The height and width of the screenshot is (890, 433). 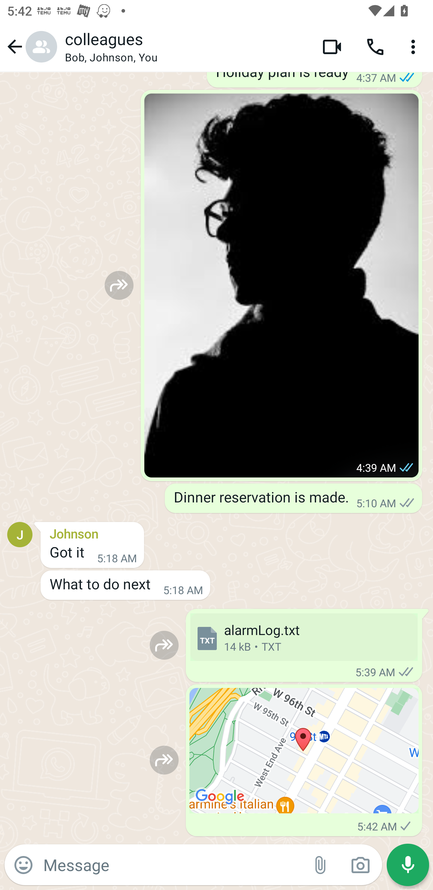 I want to click on Location, so click(x=304, y=750).